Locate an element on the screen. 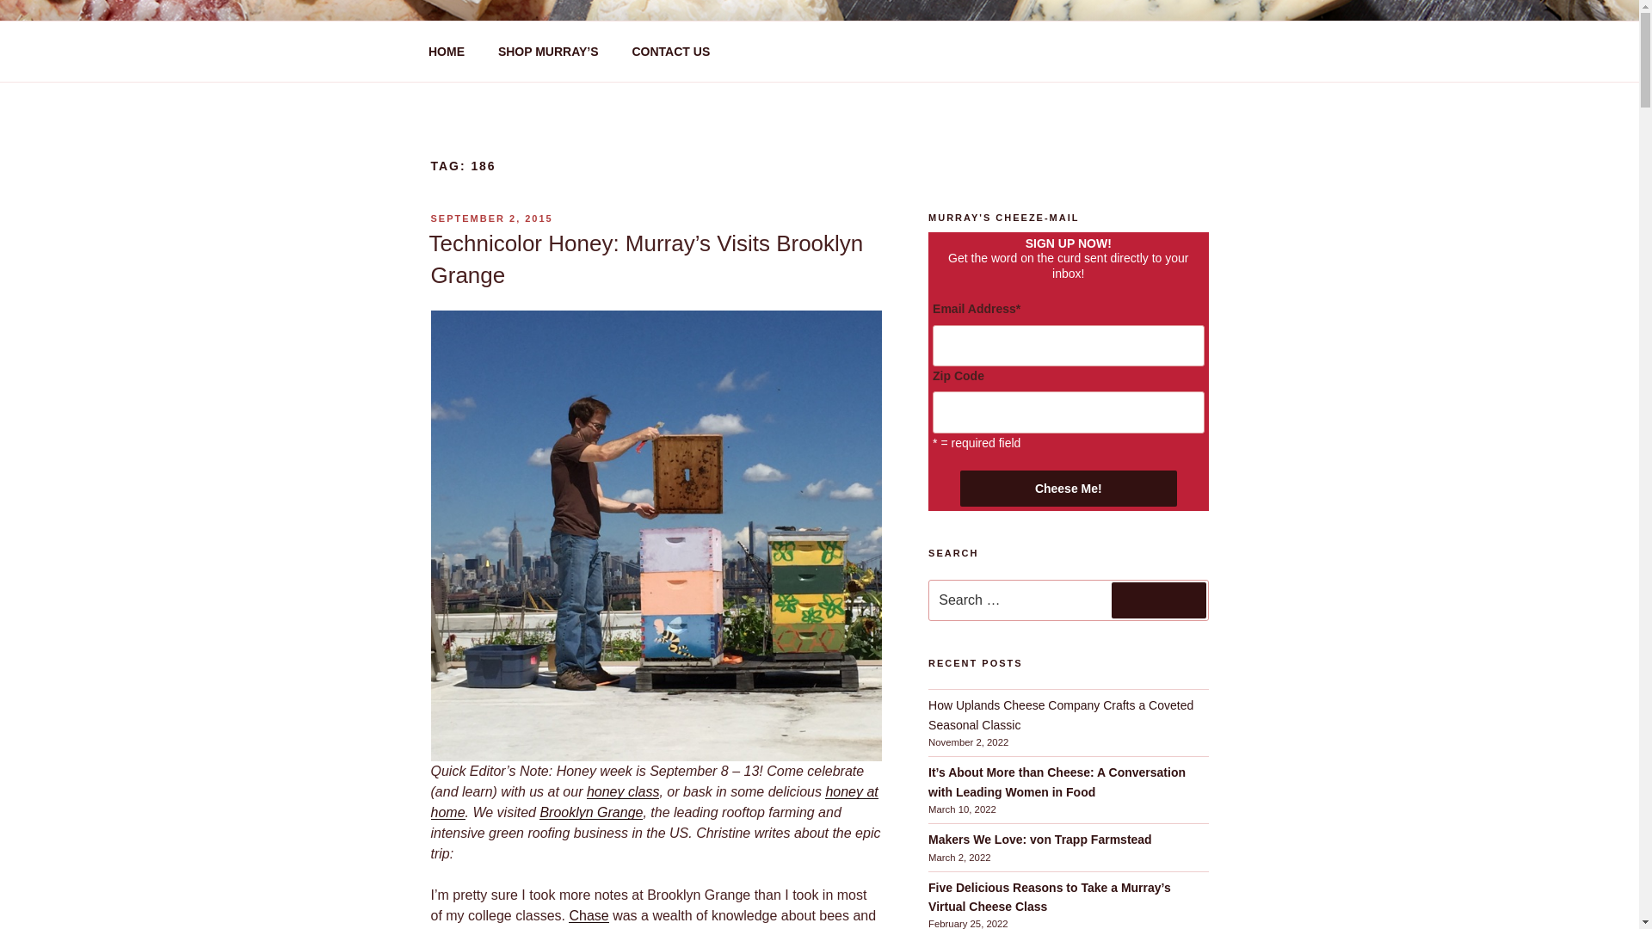 Image resolution: width=1652 pixels, height=929 pixels. honey class is located at coordinates (623, 791).